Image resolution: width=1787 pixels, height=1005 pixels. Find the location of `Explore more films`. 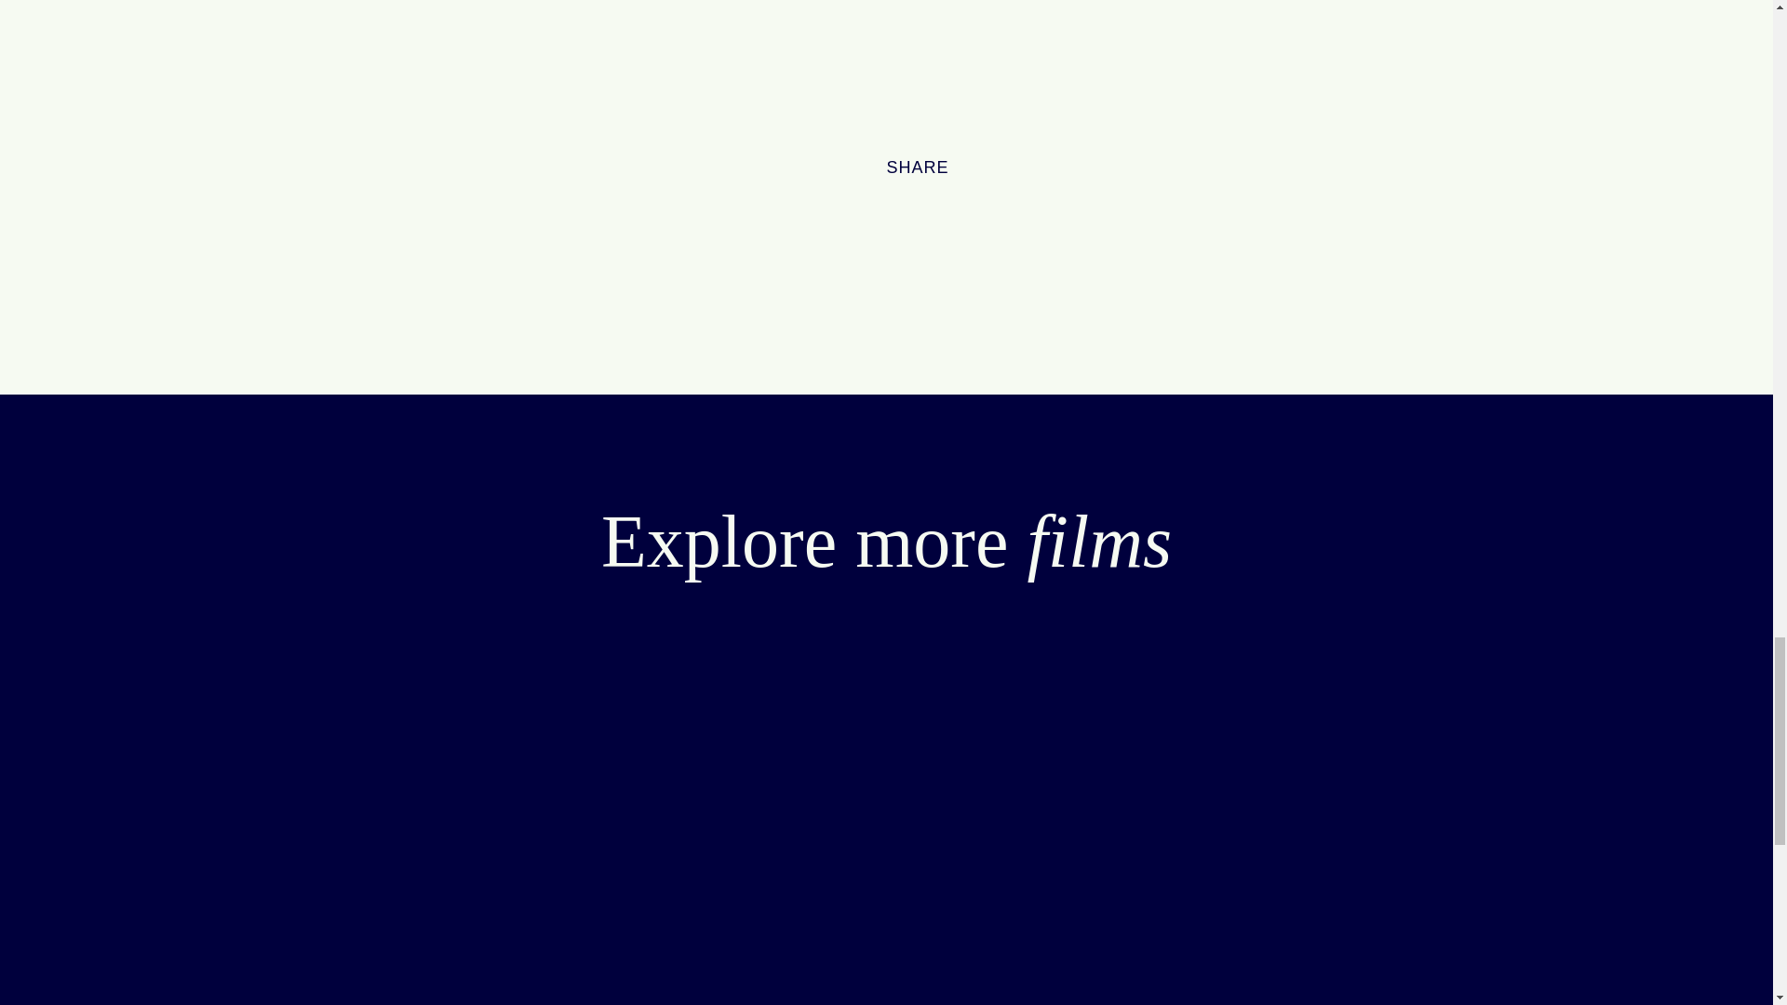

Explore more films is located at coordinates (886, 542).